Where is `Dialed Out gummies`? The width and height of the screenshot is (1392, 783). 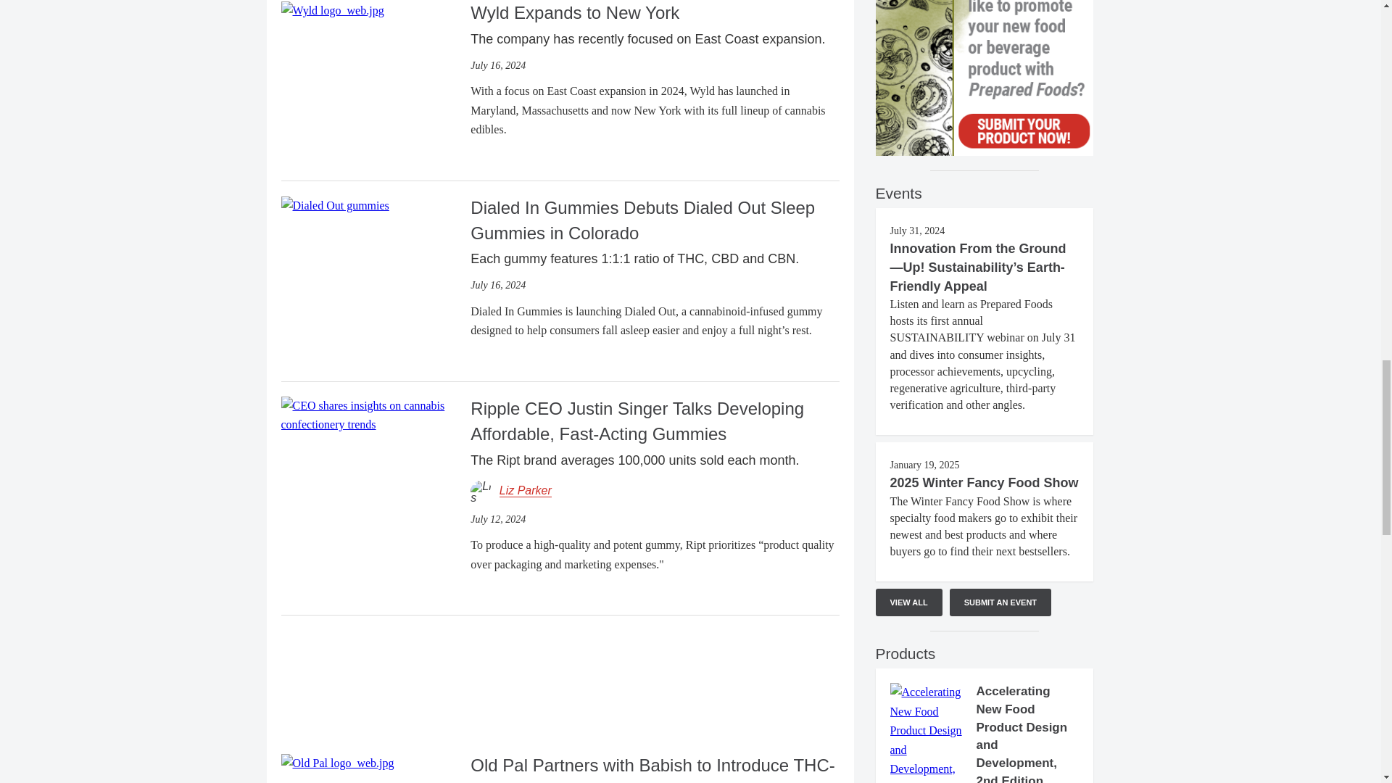
Dialed Out gummies is located at coordinates (335, 206).